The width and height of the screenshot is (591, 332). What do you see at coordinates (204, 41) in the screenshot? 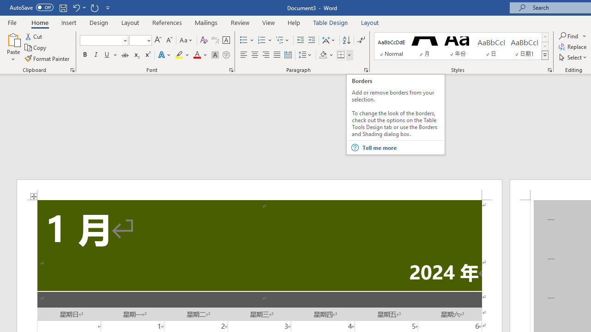
I see `Clear Formatting` at bounding box center [204, 41].